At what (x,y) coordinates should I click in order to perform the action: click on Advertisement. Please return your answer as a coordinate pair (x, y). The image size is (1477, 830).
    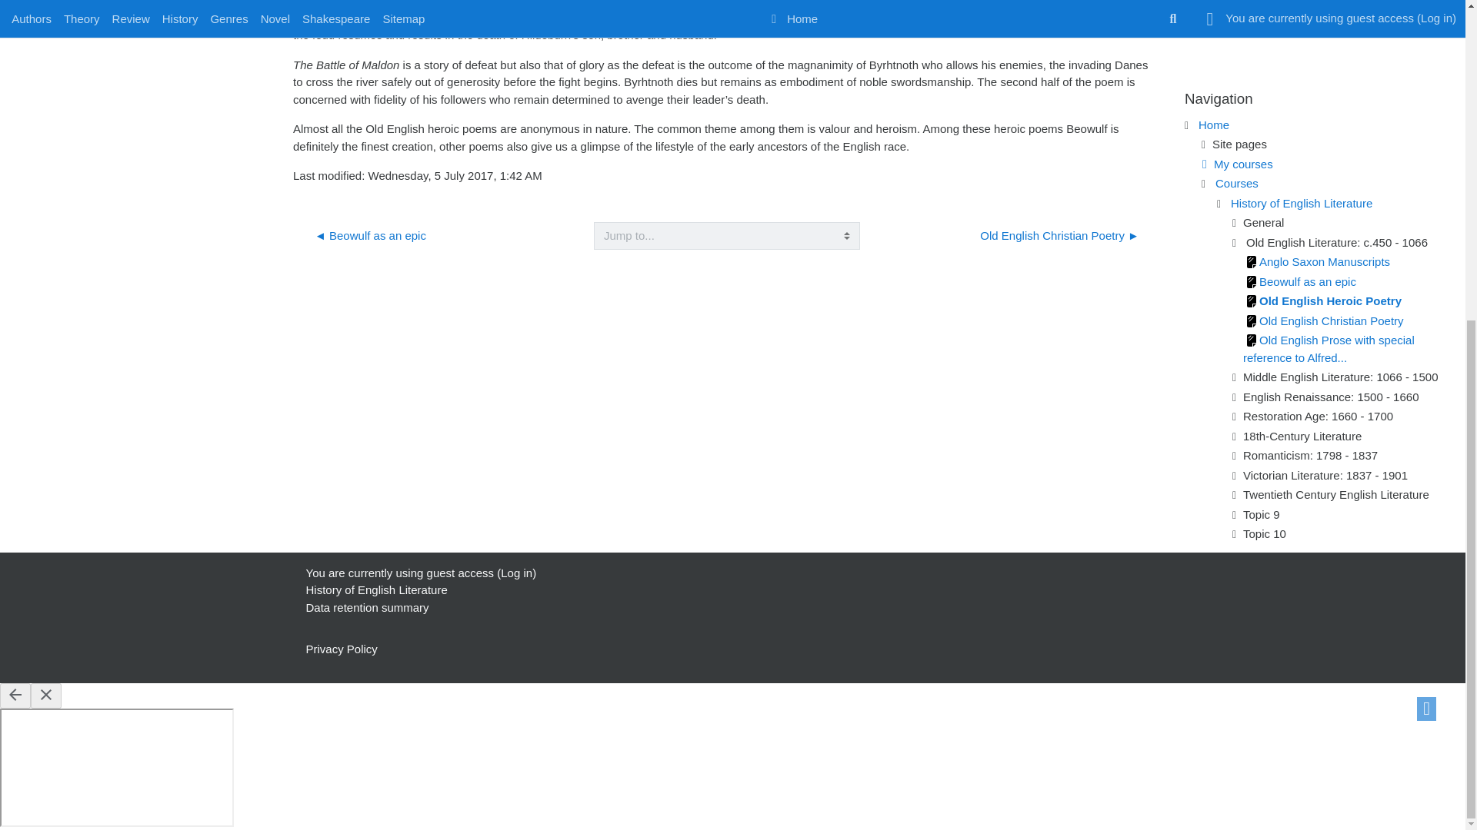
    Looking at the image, I should click on (1319, 34).